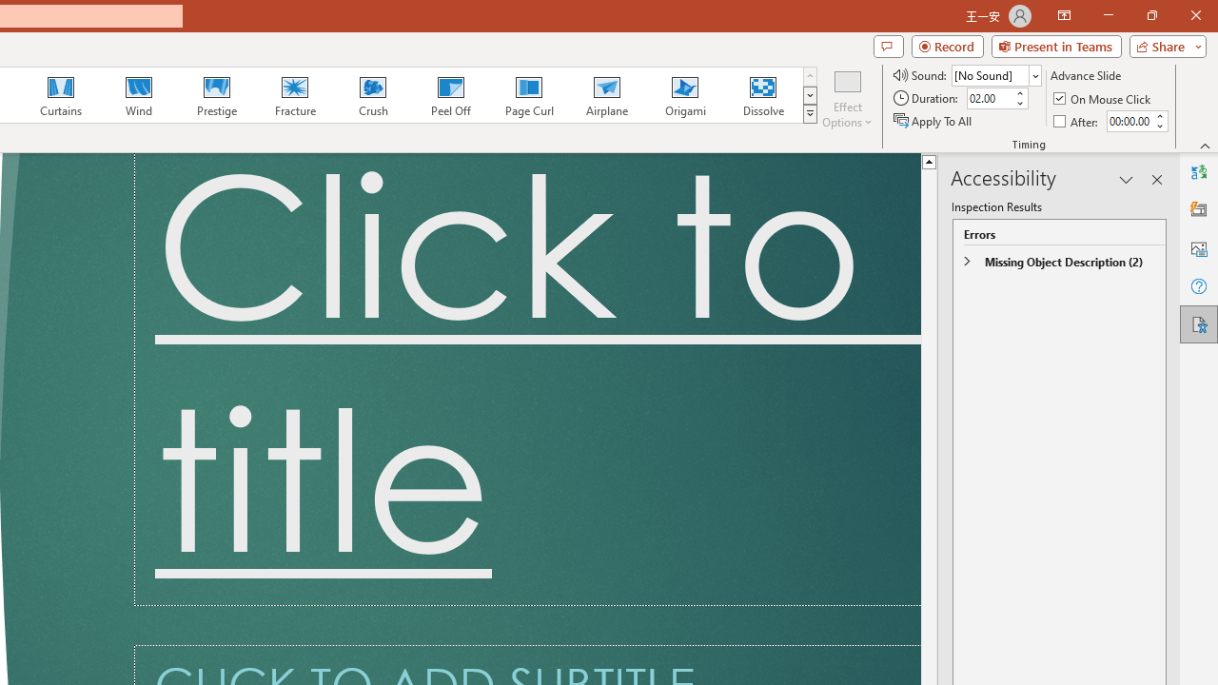  Describe the element at coordinates (1077, 120) in the screenshot. I see `After` at that location.